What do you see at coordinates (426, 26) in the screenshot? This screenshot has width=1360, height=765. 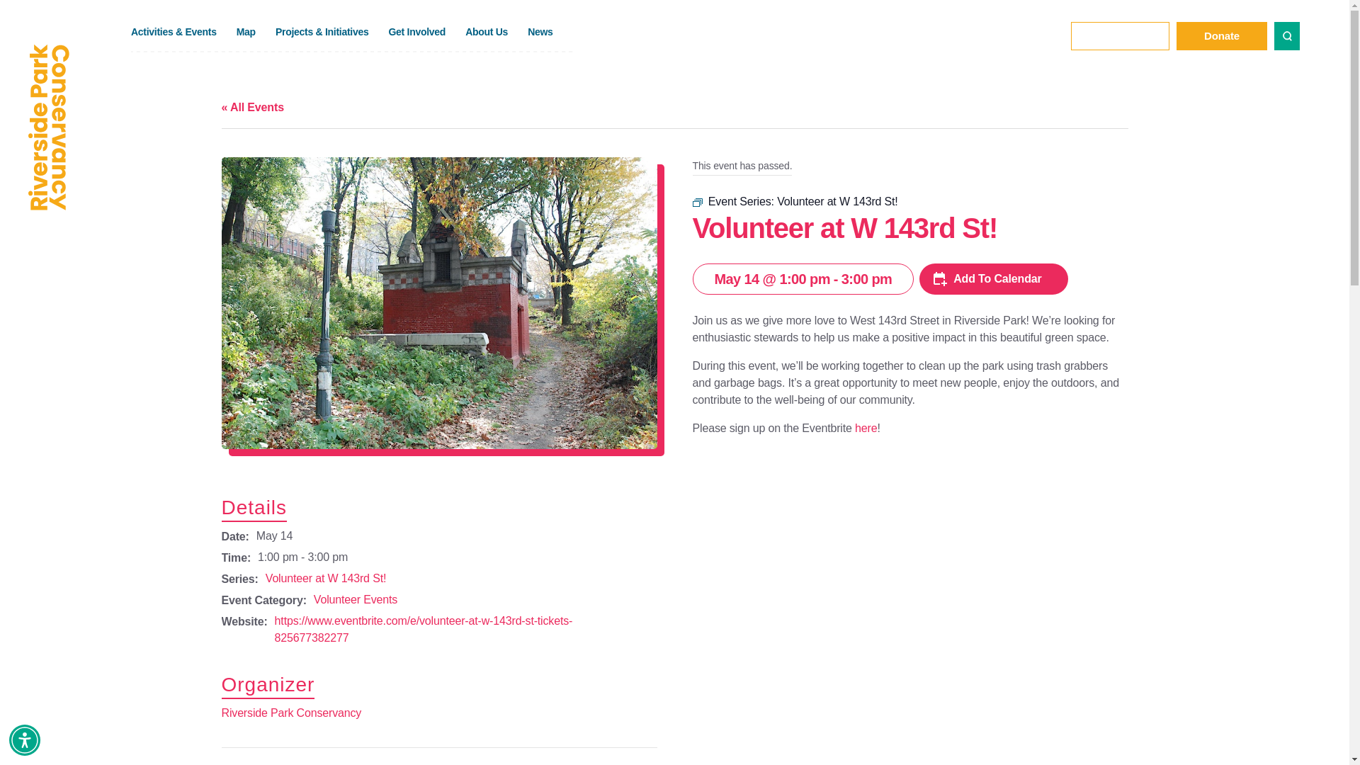 I see `Get Involved` at bounding box center [426, 26].